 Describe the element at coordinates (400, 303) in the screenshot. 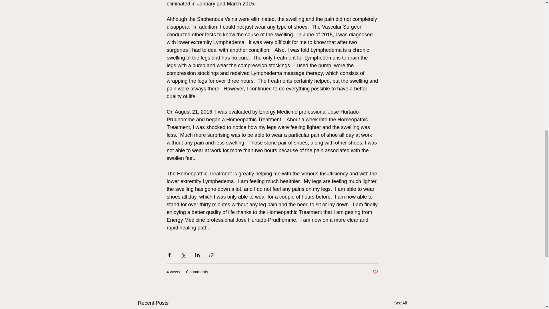

I see `See All` at that location.